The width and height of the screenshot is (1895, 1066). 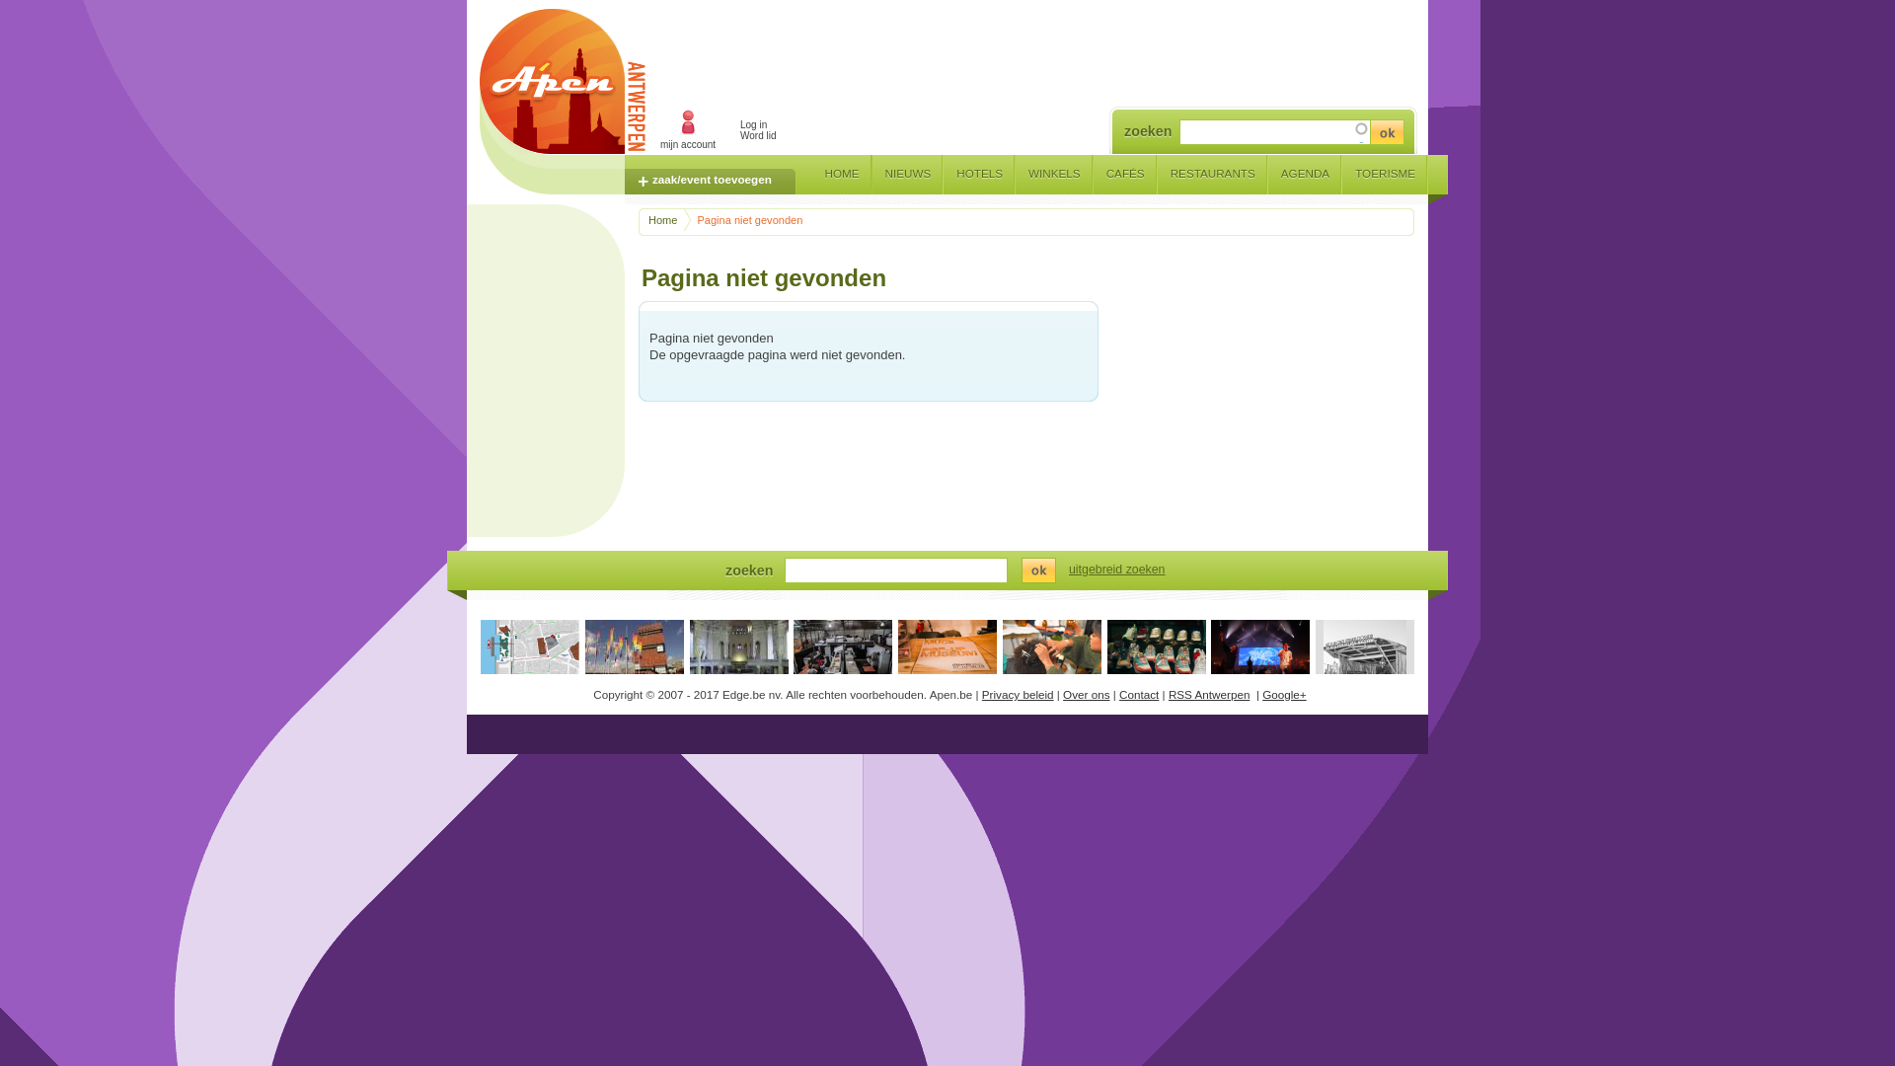 I want to click on Chapp de Mic, so click(x=1365, y=669).